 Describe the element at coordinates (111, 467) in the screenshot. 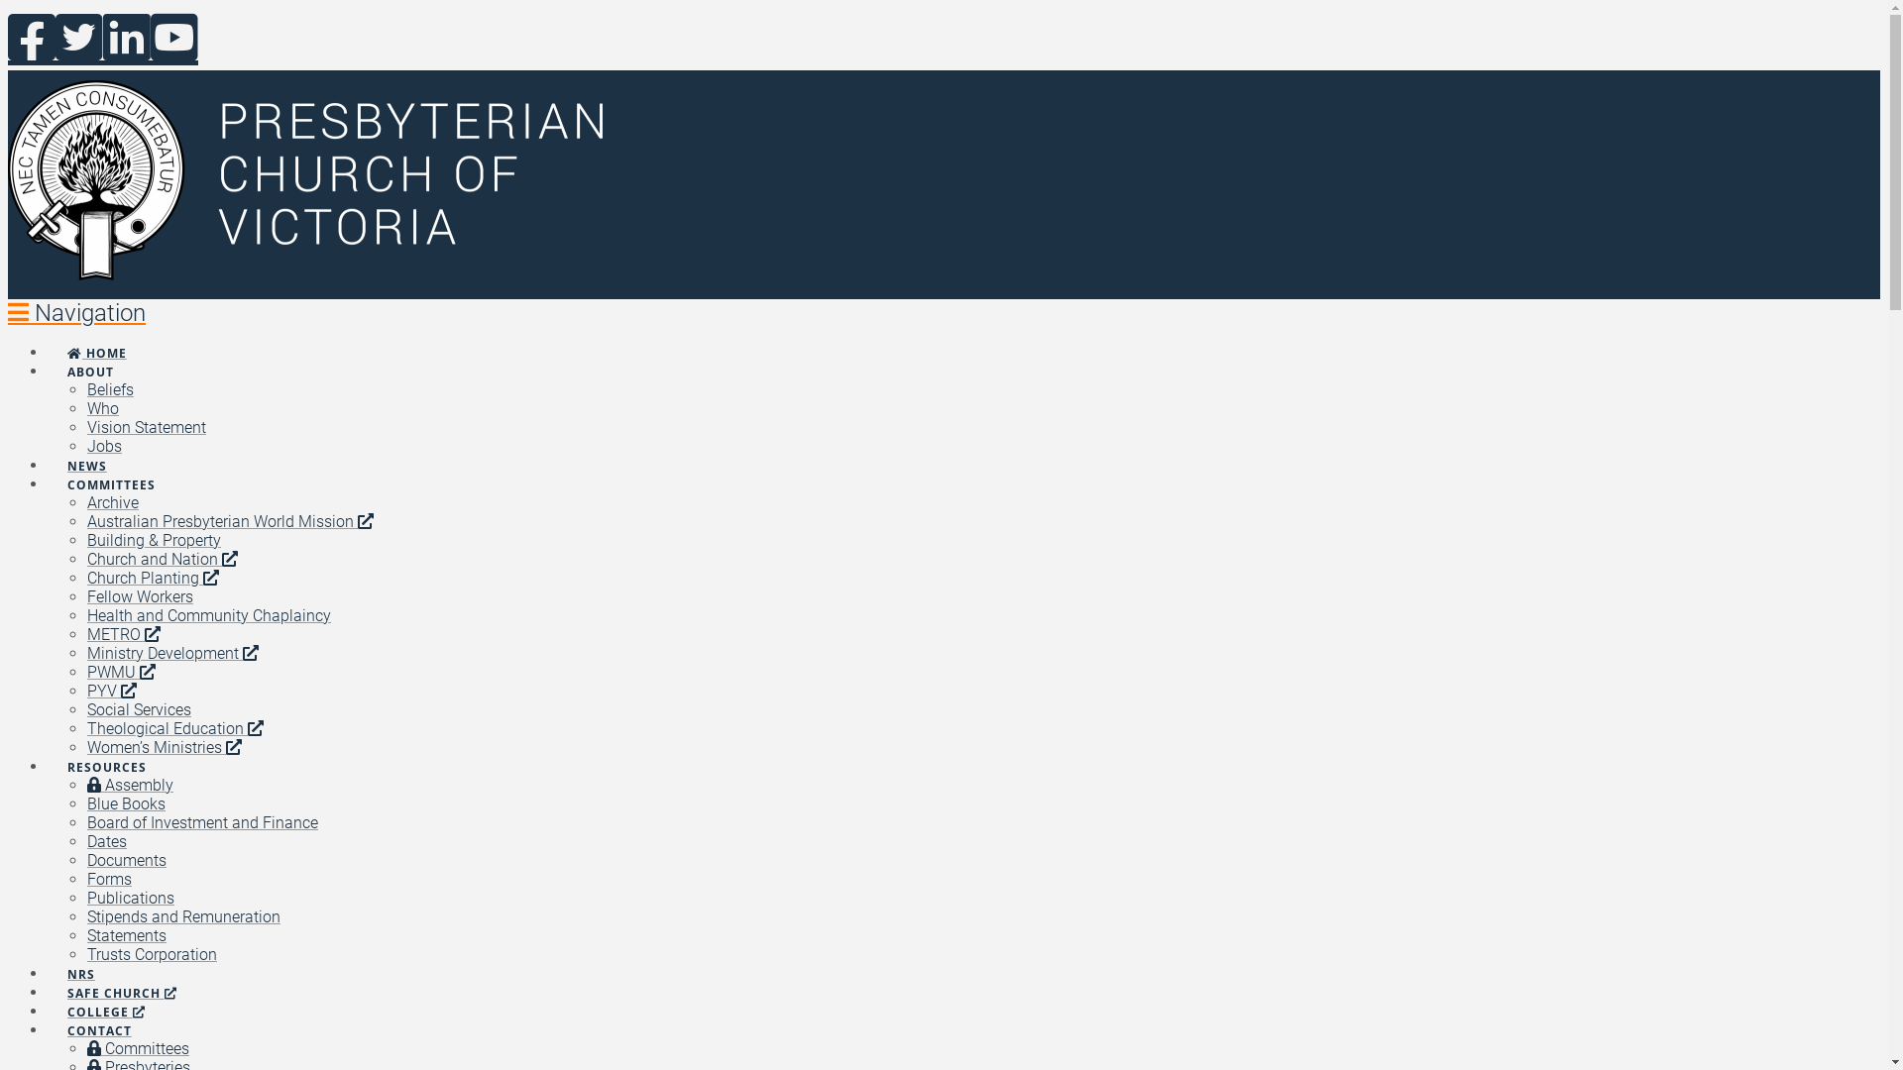

I see `COMMITTEES` at that location.